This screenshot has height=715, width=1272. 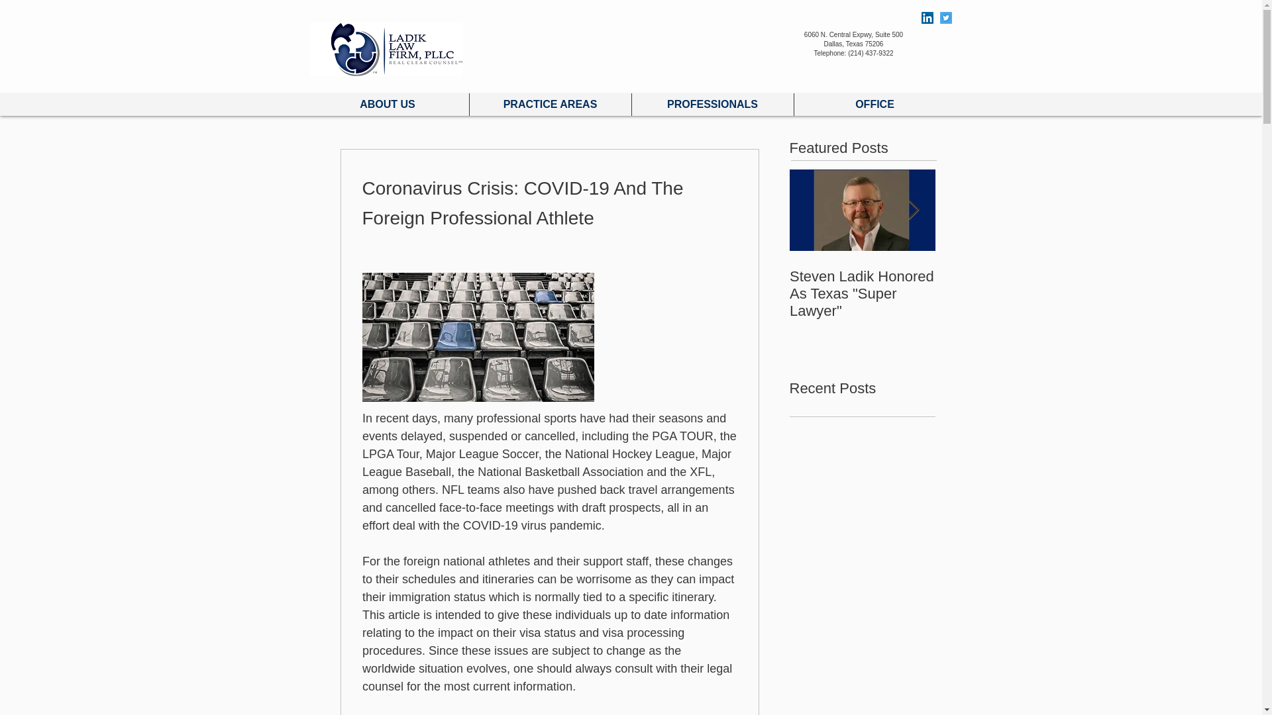 What do you see at coordinates (387, 105) in the screenshot?
I see `ABOUT US` at bounding box center [387, 105].